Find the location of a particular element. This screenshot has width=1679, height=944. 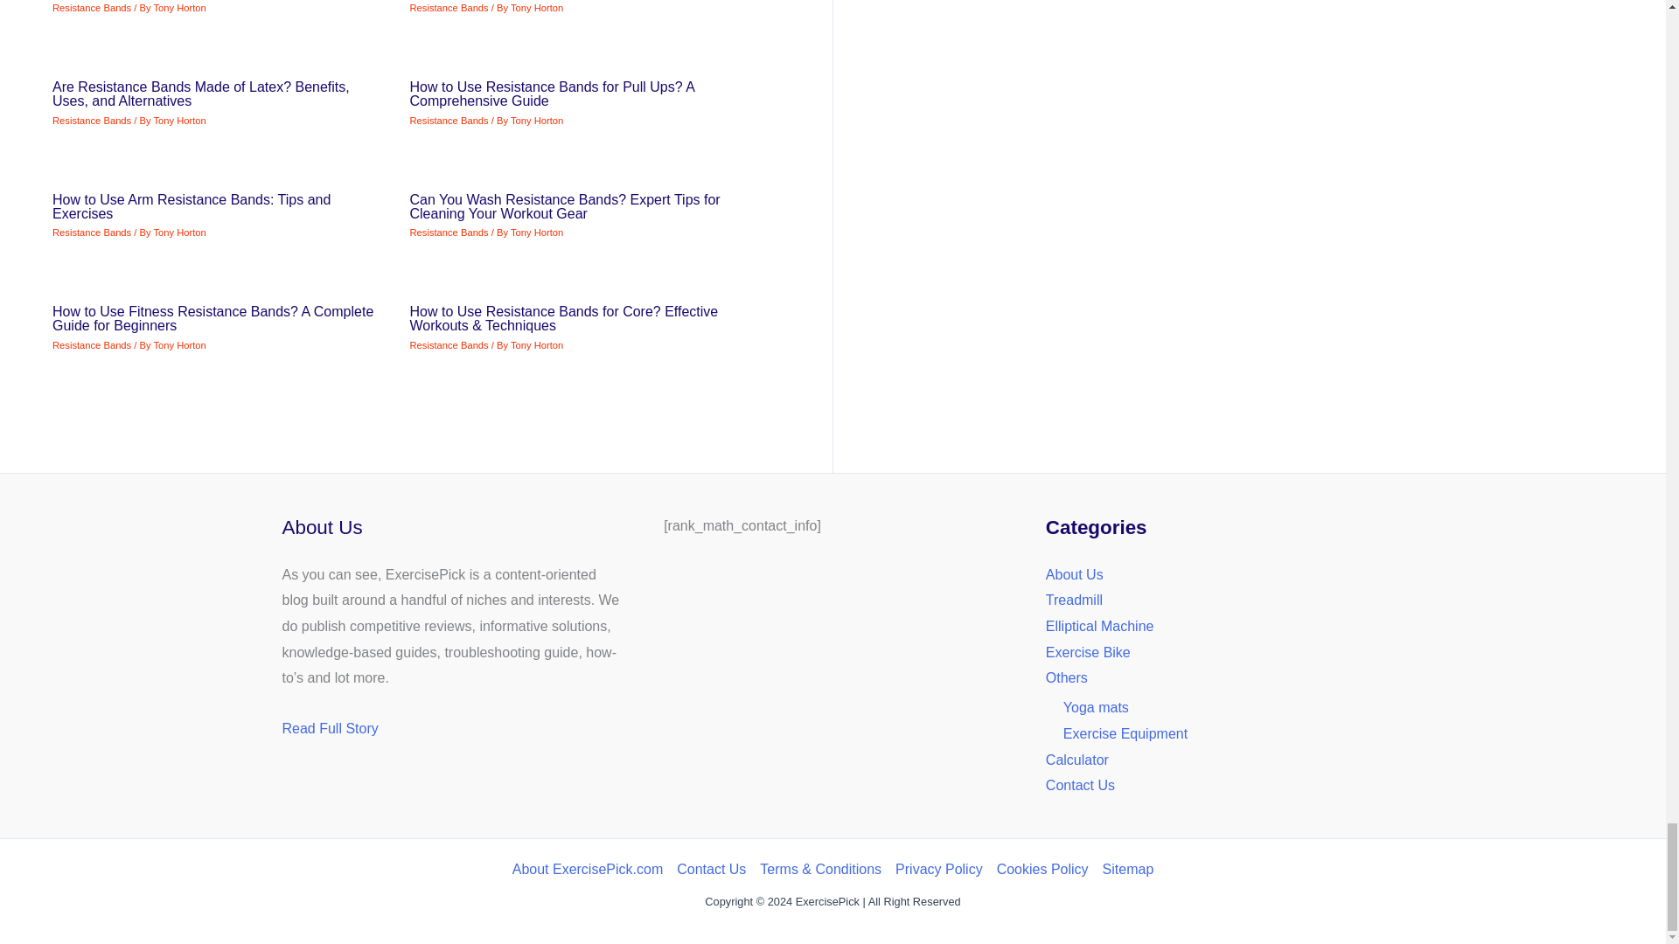

View all posts by Tony Horton is located at coordinates (536, 233).